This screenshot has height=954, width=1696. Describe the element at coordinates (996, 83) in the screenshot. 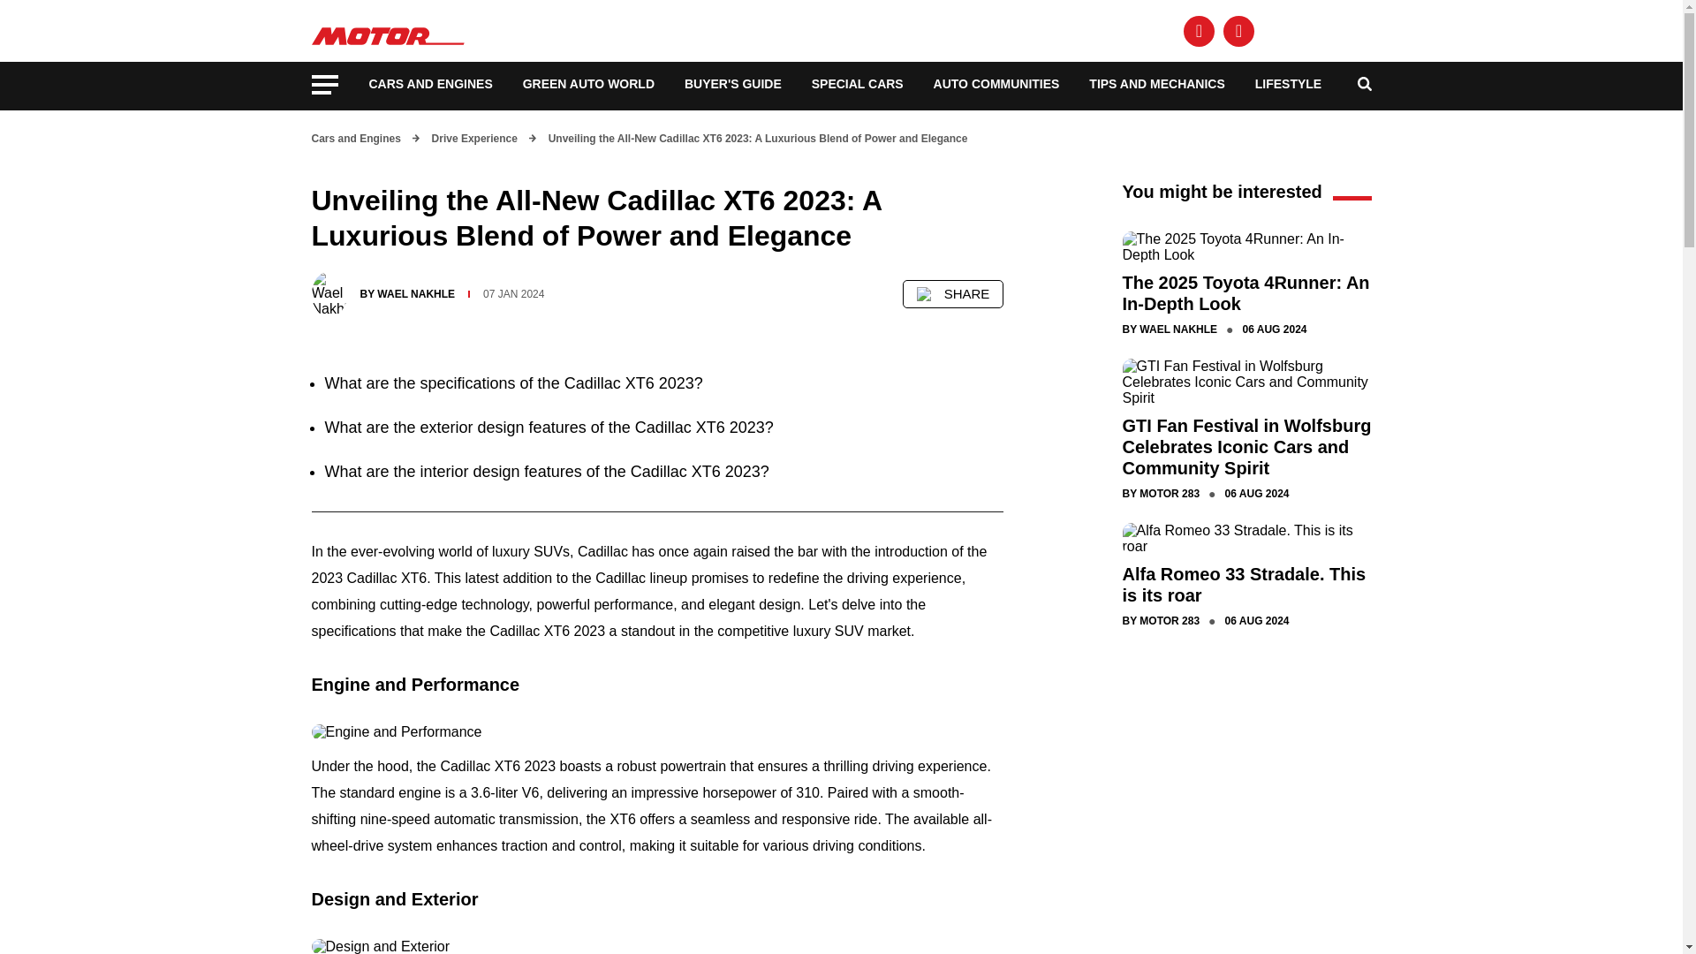

I see `AUTO COMMUNITIES` at that location.